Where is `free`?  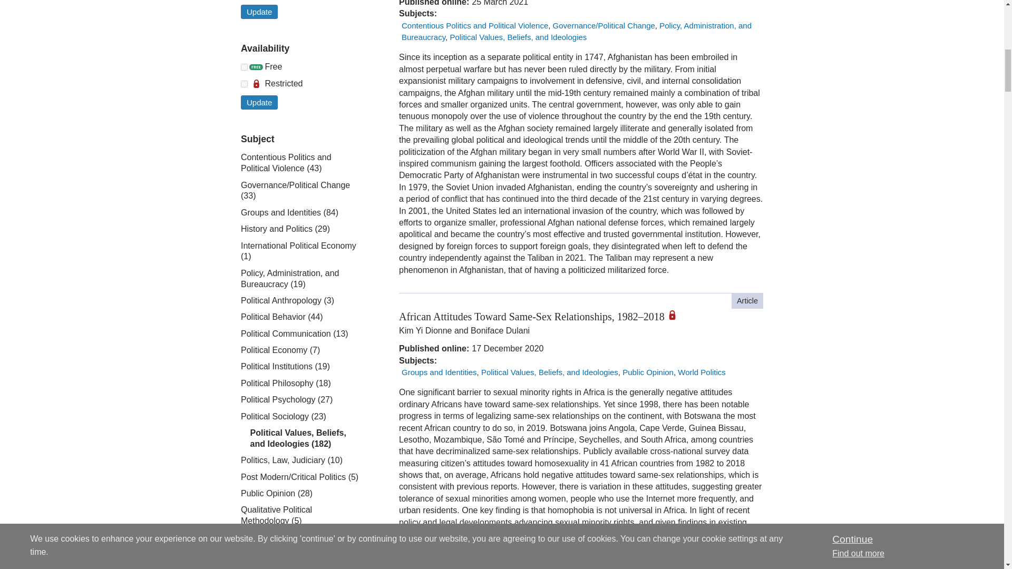
free is located at coordinates (244, 66).